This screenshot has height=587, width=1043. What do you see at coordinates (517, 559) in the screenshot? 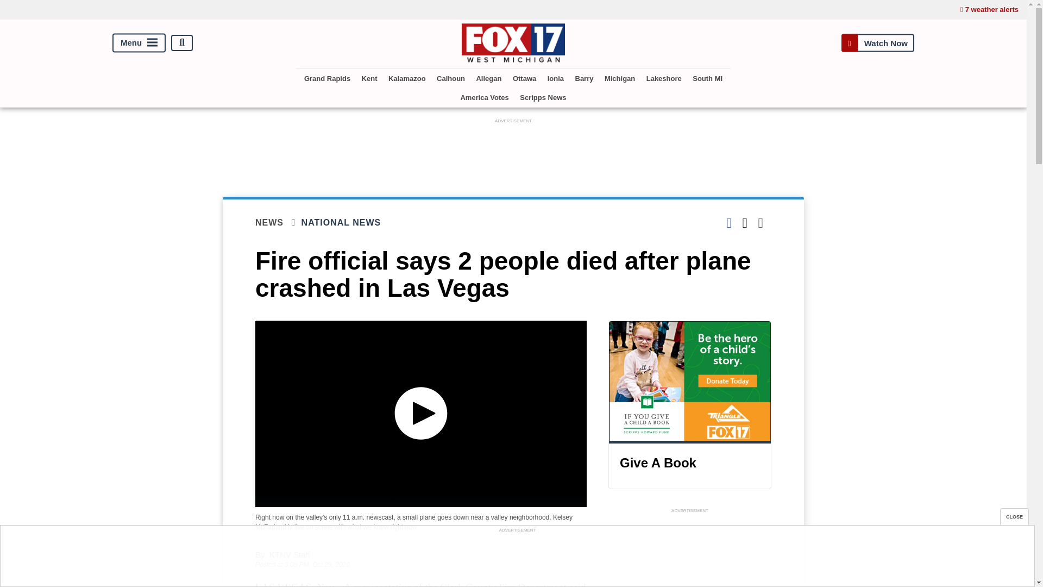
I see `3rd party ad content` at bounding box center [517, 559].